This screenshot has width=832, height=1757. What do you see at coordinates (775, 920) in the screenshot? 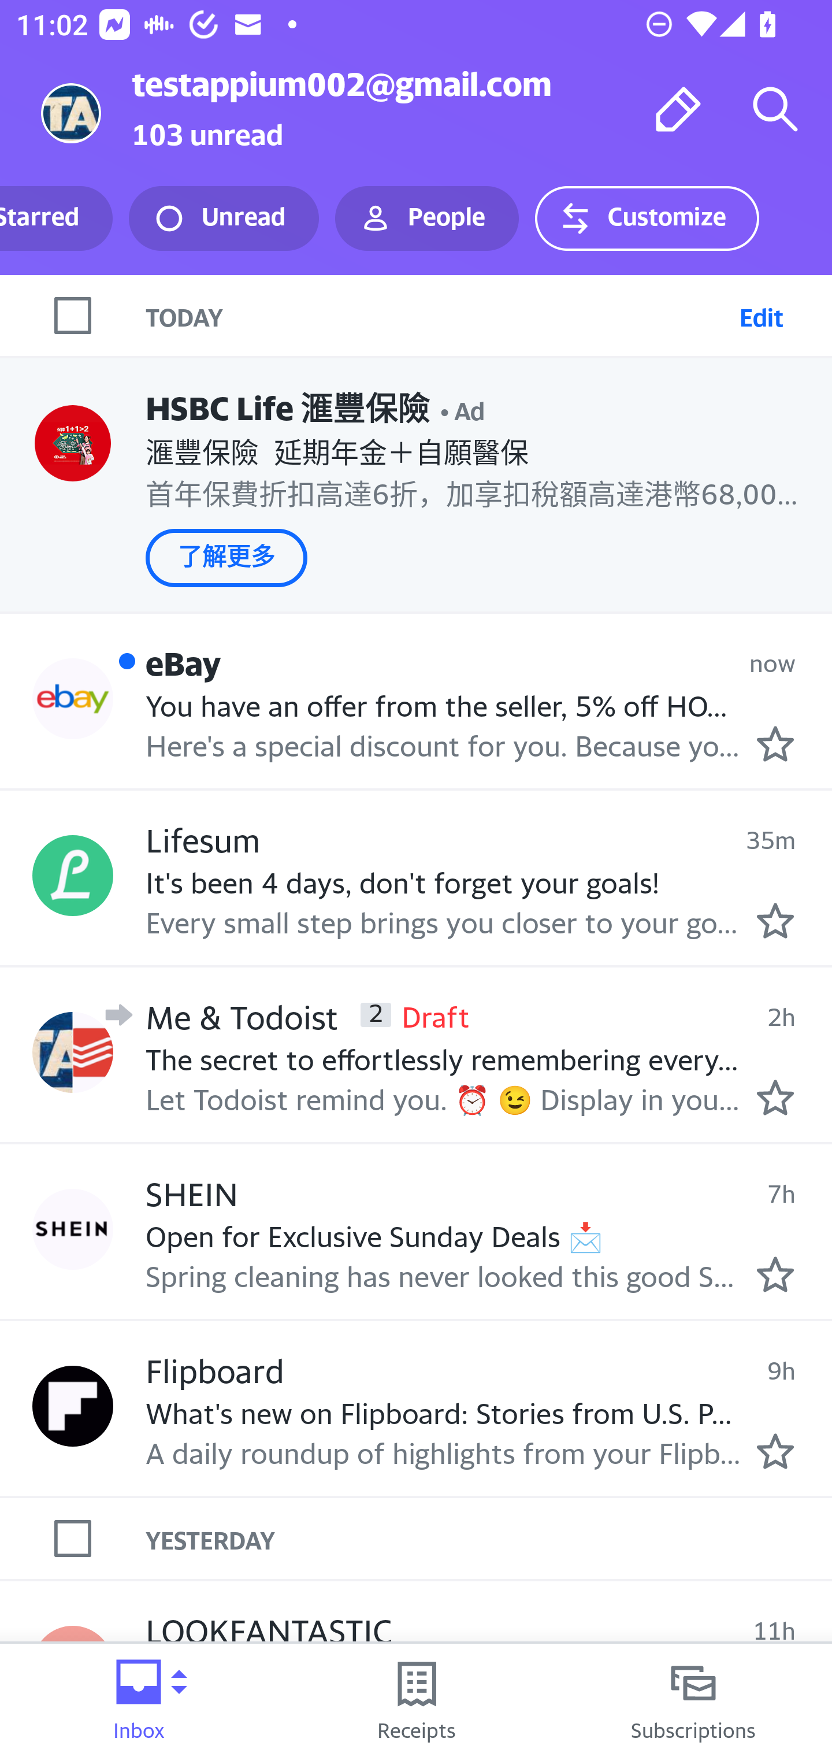
I see `Mark as starred.` at bounding box center [775, 920].